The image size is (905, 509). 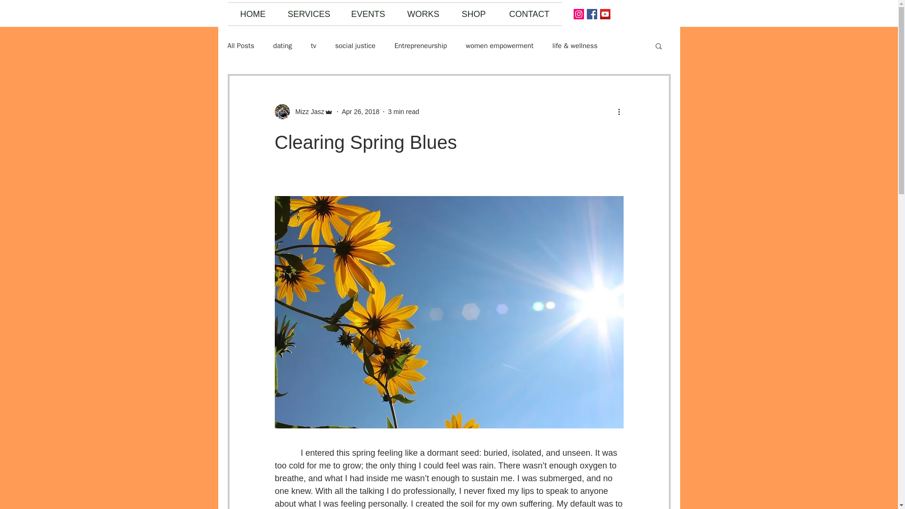 I want to click on SHOP, so click(x=474, y=14).